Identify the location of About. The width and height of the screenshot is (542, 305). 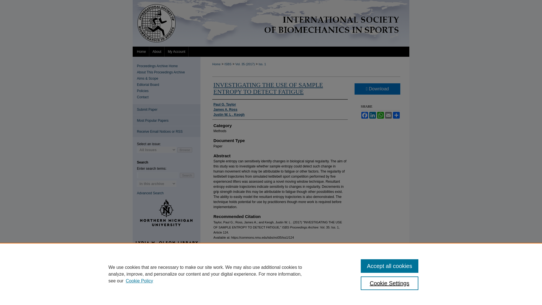
(157, 51).